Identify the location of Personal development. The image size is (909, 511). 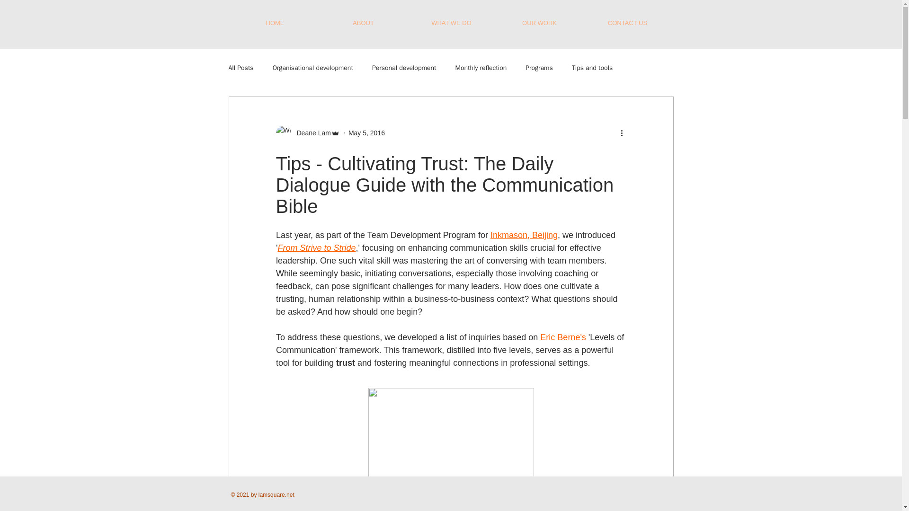
(404, 68).